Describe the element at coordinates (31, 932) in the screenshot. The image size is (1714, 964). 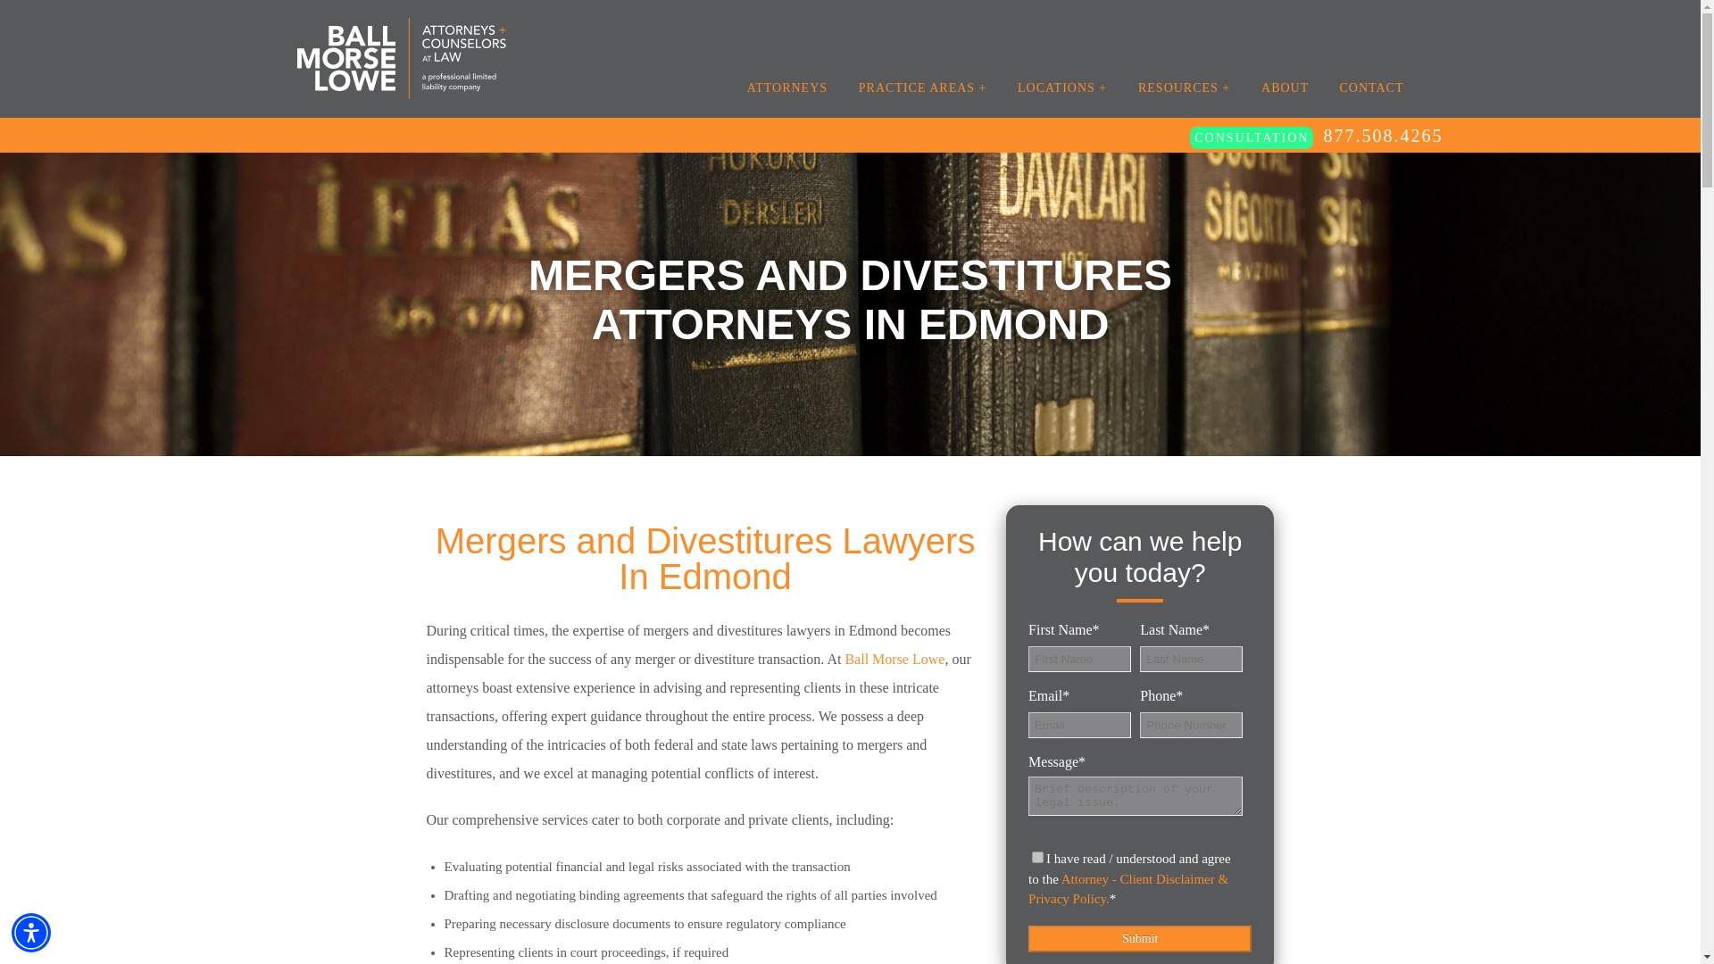
I see `Accessibility Menu` at that location.